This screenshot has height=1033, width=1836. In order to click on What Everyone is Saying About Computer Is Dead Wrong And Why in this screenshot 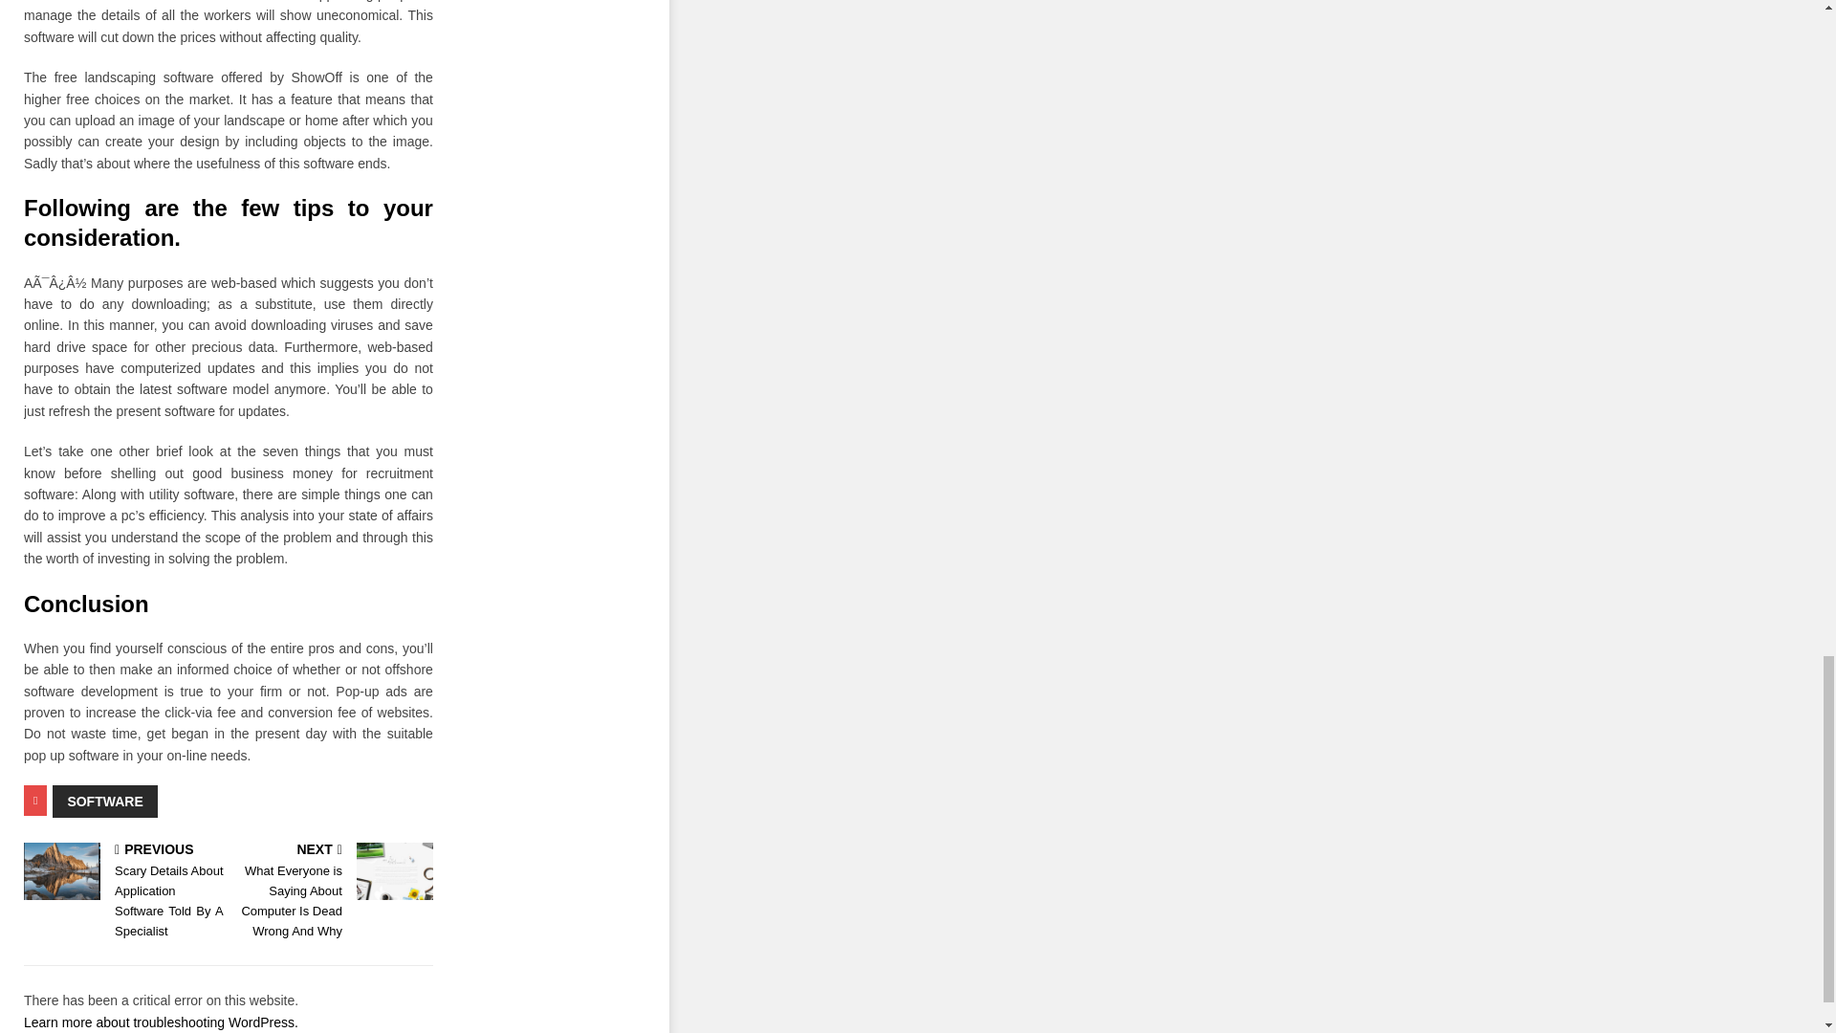, I will do `click(394, 870)`.